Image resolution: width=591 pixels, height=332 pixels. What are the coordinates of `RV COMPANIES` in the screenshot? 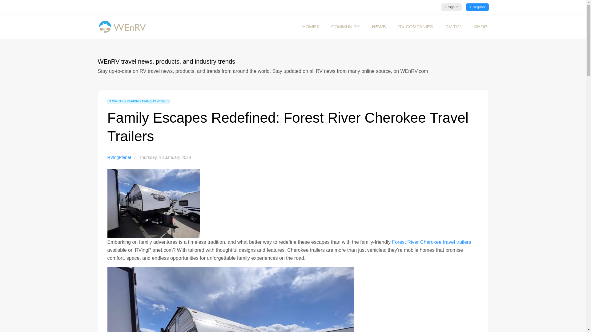 It's located at (415, 27).